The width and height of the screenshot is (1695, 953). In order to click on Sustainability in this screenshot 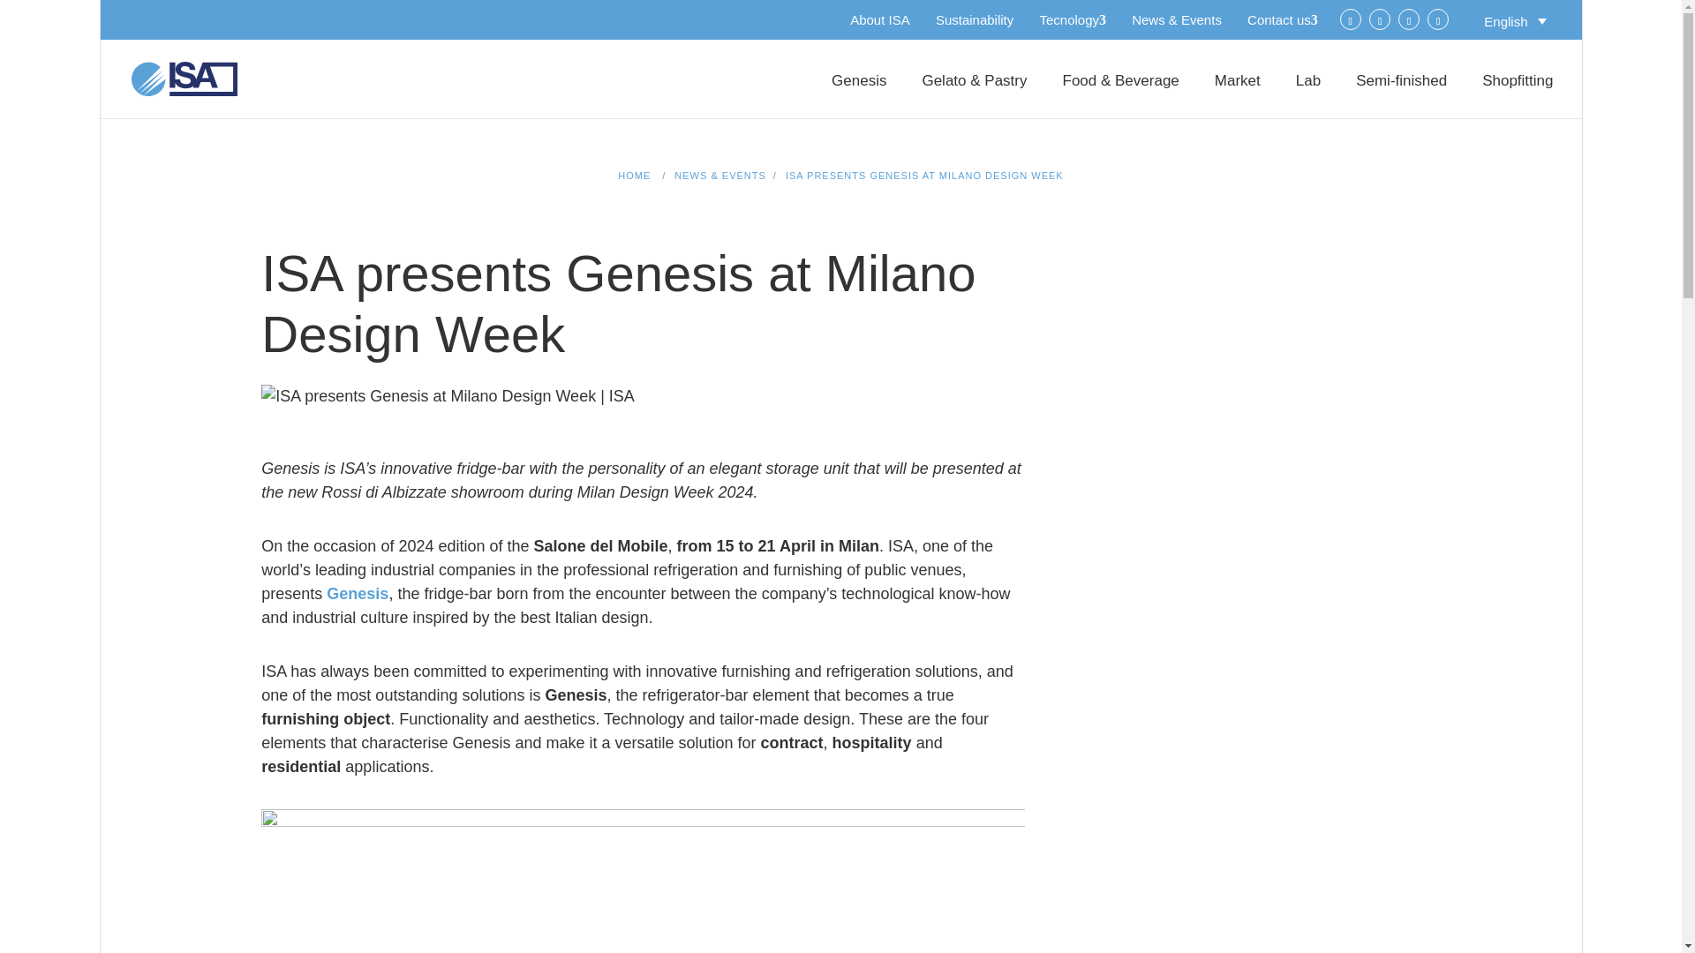, I will do `click(975, 19)`.